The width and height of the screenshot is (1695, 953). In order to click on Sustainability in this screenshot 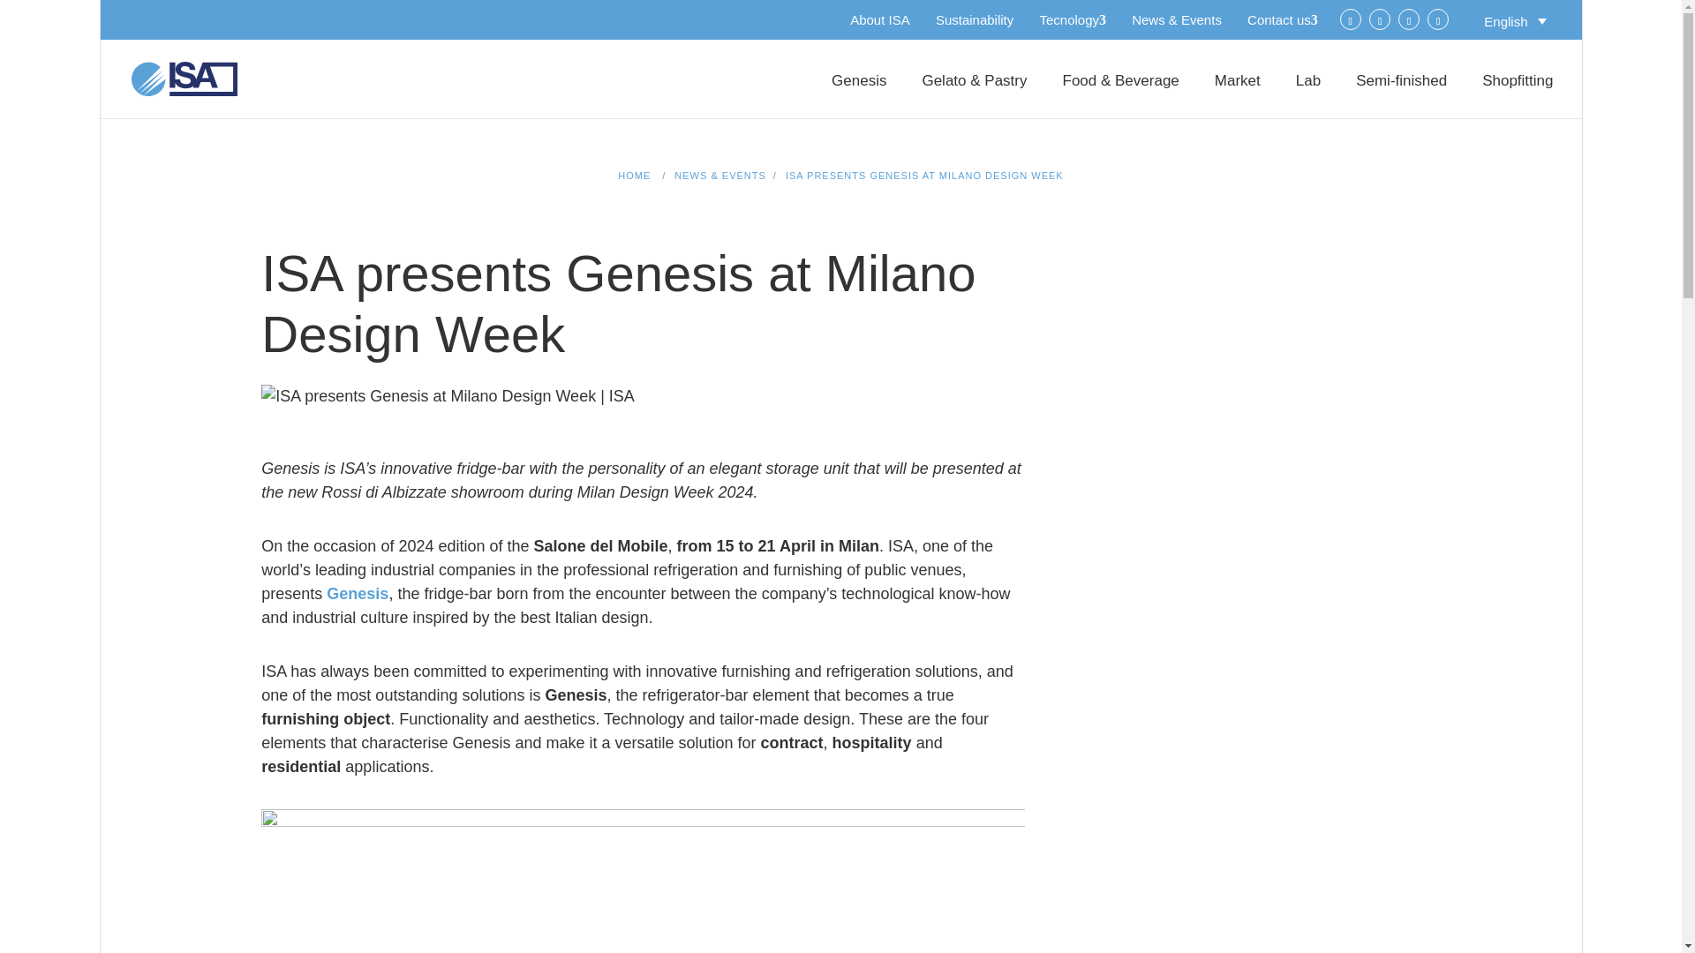, I will do `click(975, 19)`.